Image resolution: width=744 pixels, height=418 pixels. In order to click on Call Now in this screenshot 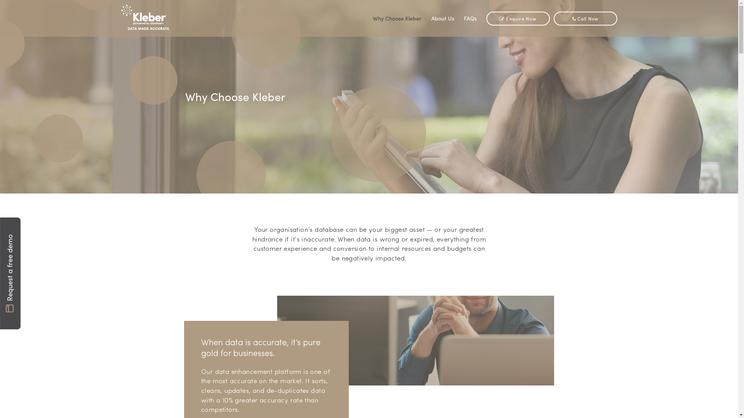, I will do `click(585, 19)`.